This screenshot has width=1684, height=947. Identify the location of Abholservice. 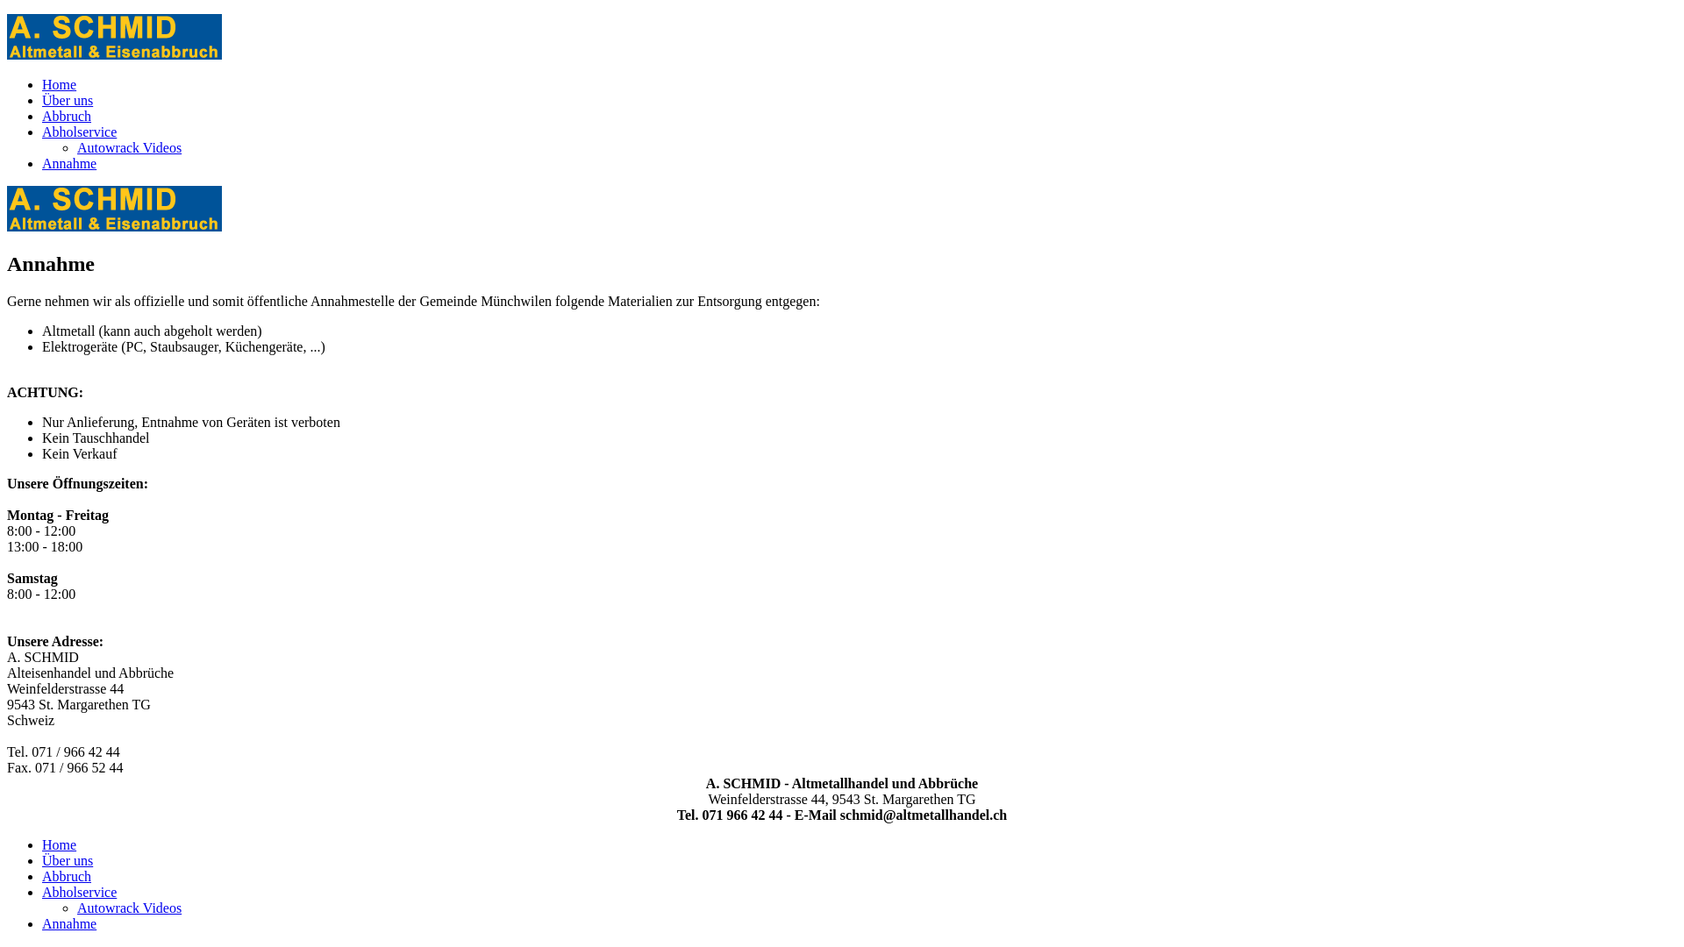
(79, 893).